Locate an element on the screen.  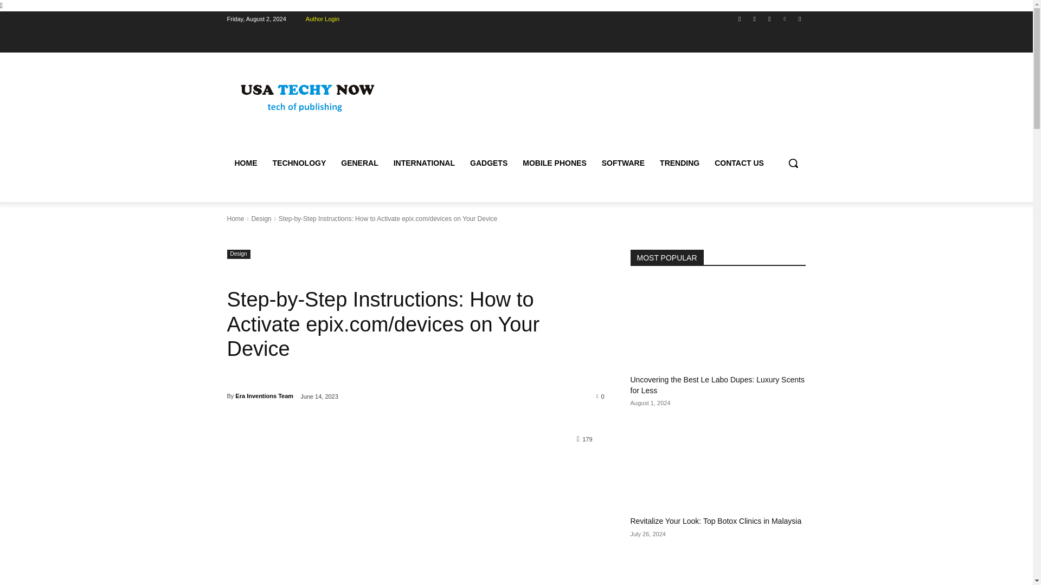
SOFTWARE is located at coordinates (624, 162).